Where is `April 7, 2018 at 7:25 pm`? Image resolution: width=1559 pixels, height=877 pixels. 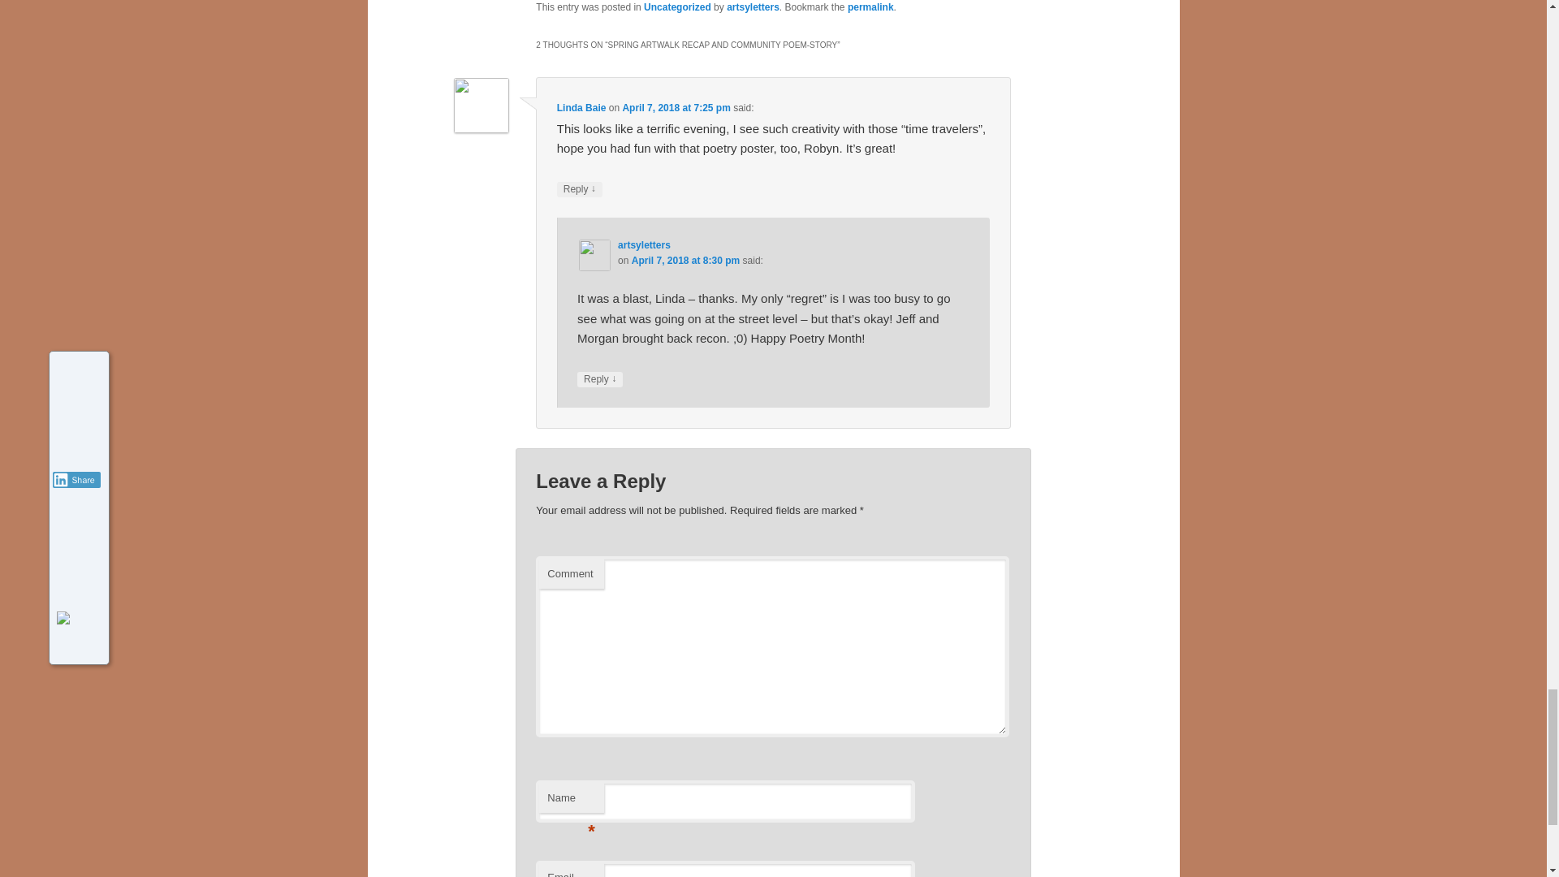 April 7, 2018 at 7:25 pm is located at coordinates (676, 108).